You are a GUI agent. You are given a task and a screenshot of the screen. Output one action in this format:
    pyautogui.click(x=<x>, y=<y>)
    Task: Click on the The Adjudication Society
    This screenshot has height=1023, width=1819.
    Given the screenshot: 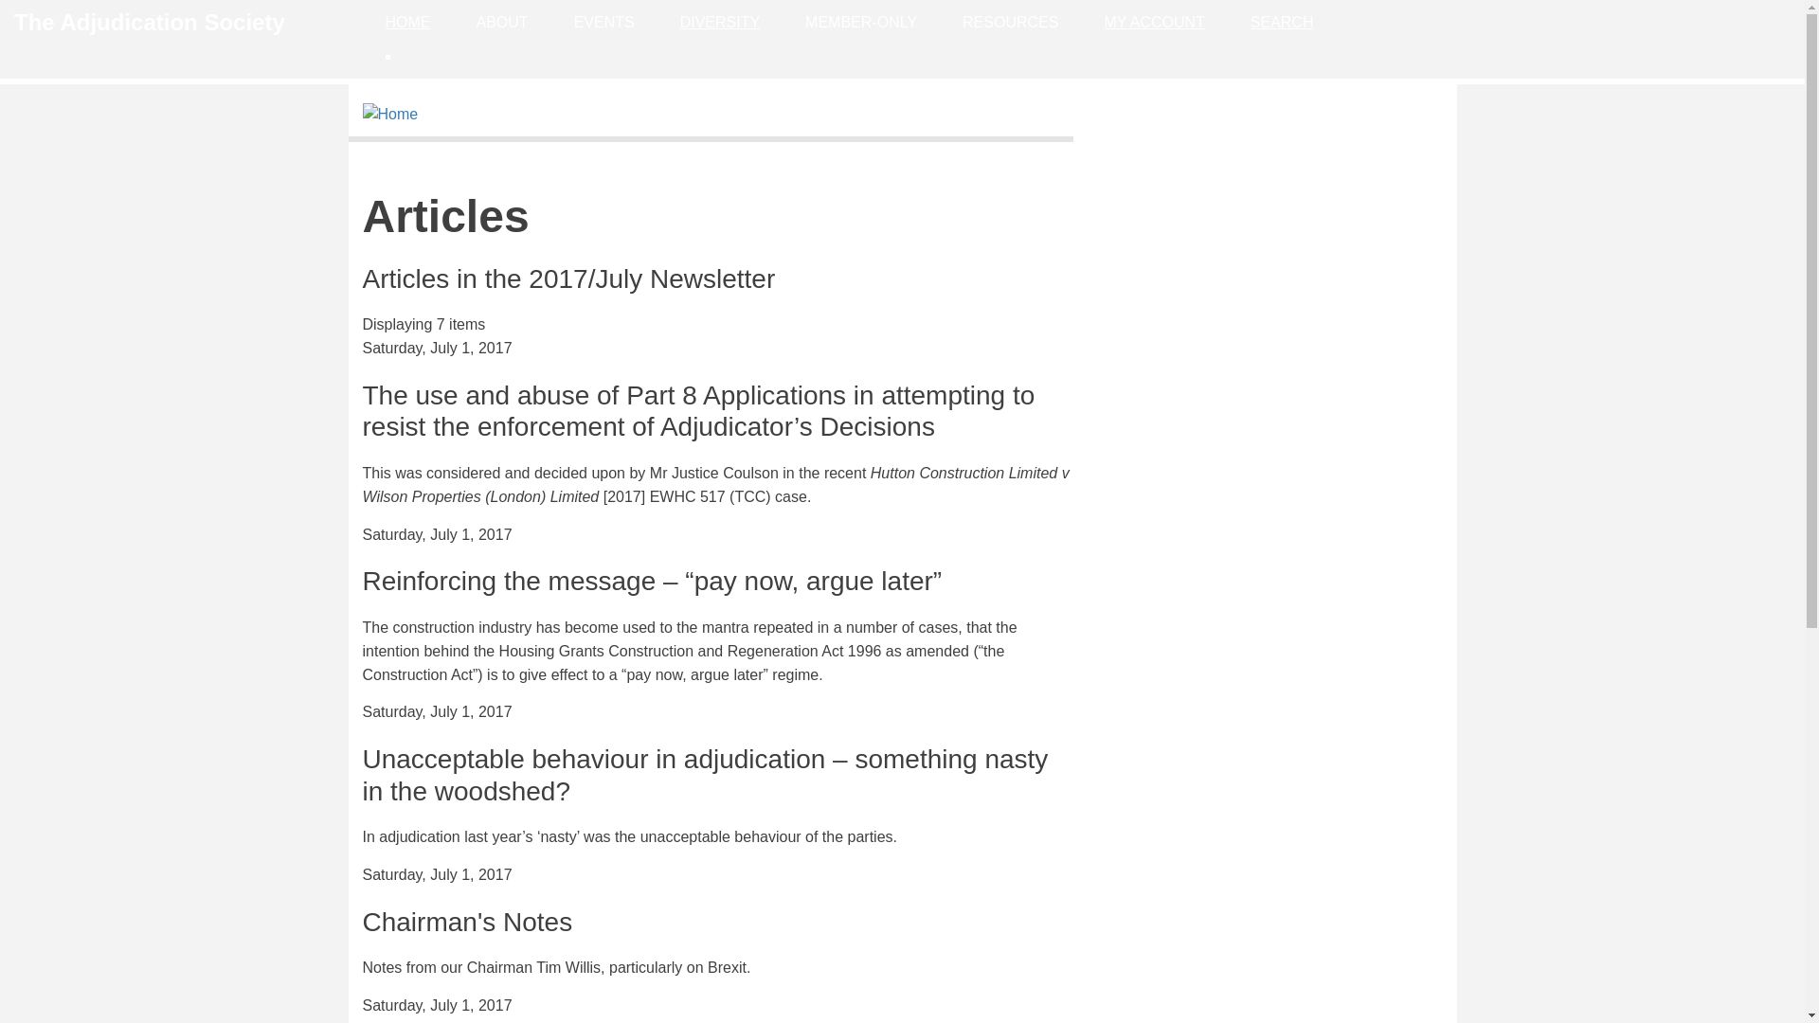 What is the action you would take?
    pyautogui.click(x=150, y=21)
    